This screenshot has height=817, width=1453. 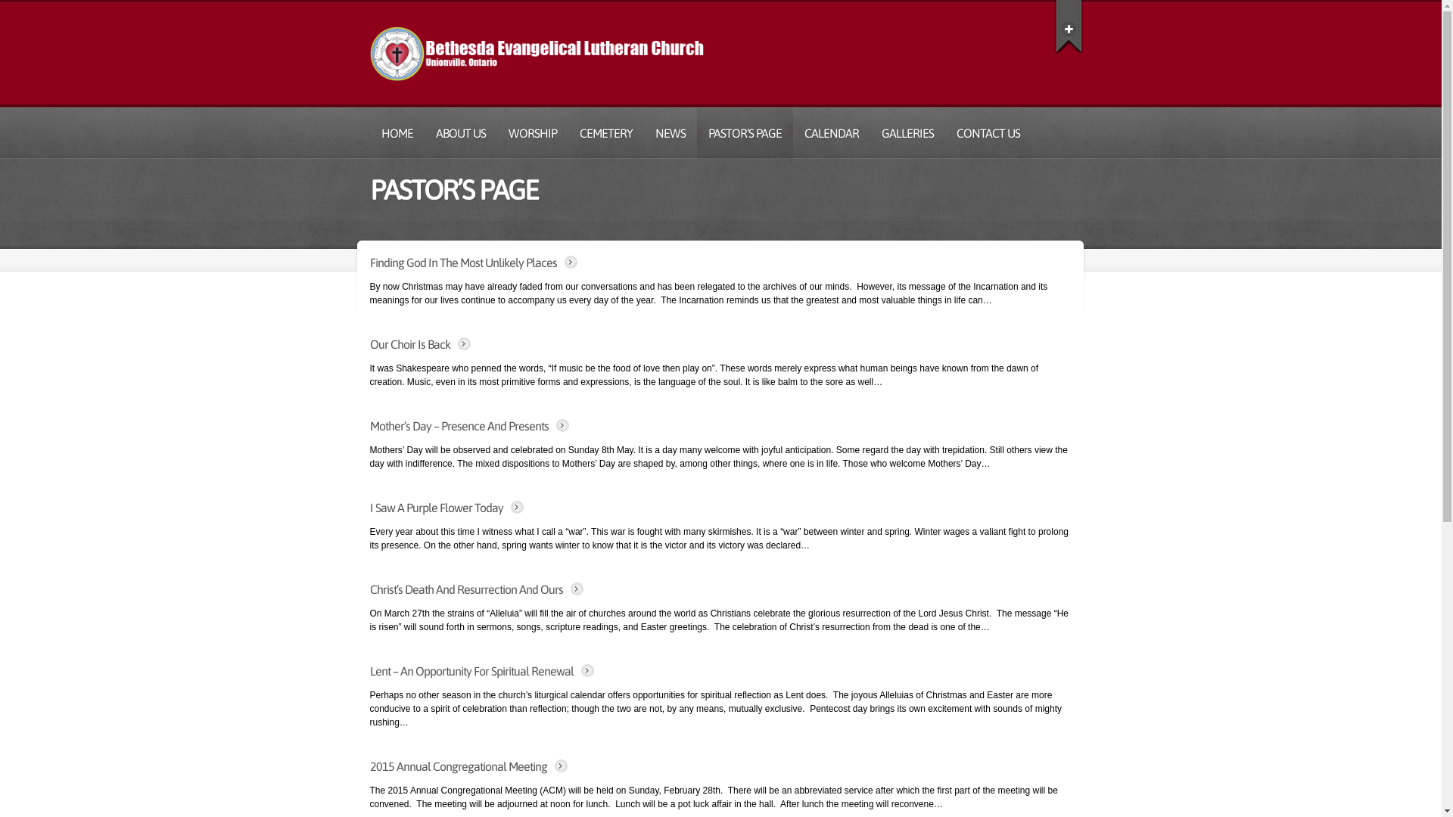 What do you see at coordinates (409, 344) in the screenshot?
I see `Our Choir Is Back` at bounding box center [409, 344].